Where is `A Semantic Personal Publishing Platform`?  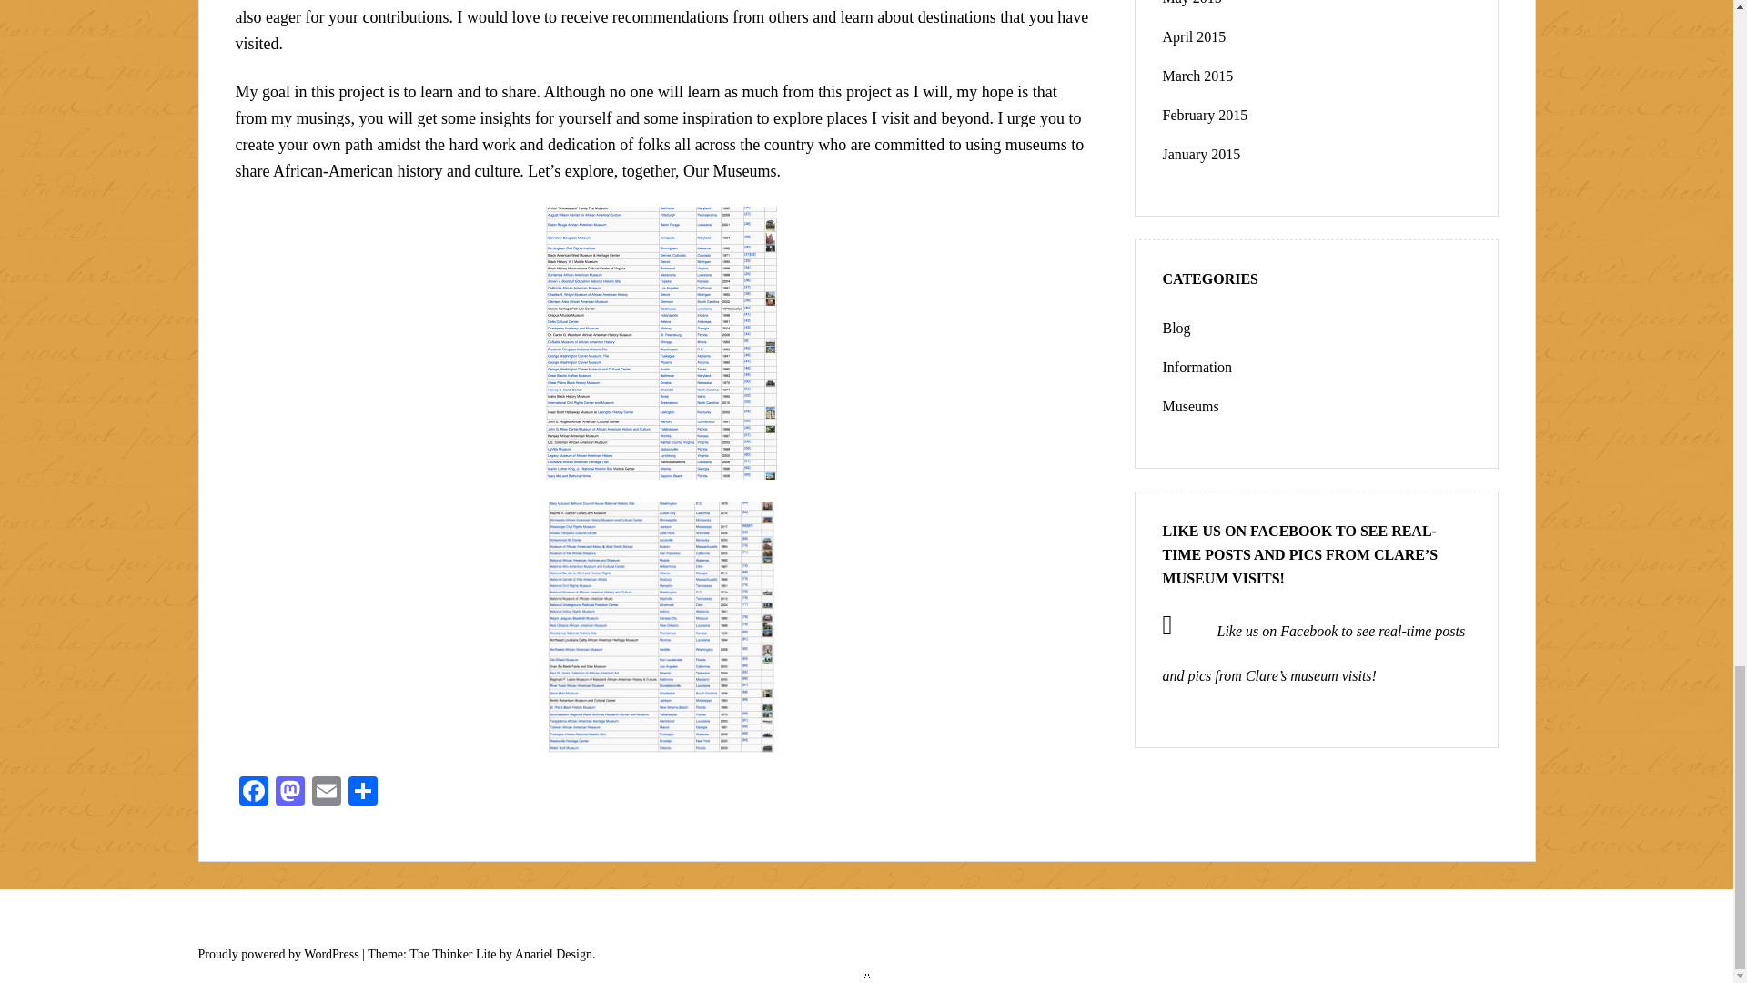
A Semantic Personal Publishing Platform is located at coordinates (278, 954).